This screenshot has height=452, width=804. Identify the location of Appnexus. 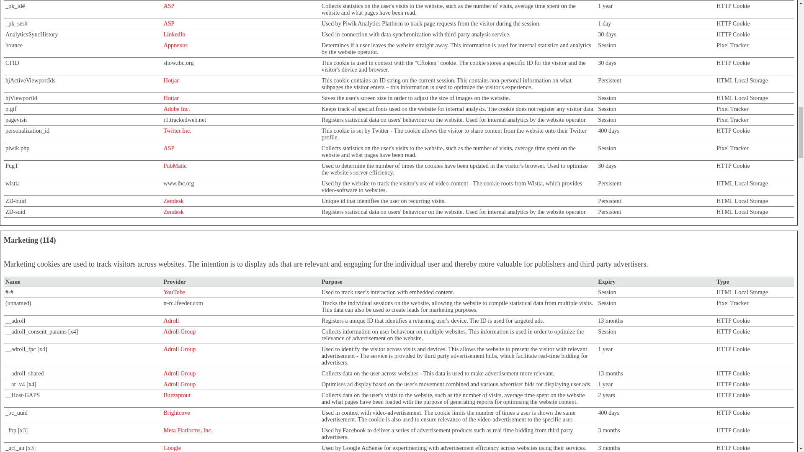
(175, 45).